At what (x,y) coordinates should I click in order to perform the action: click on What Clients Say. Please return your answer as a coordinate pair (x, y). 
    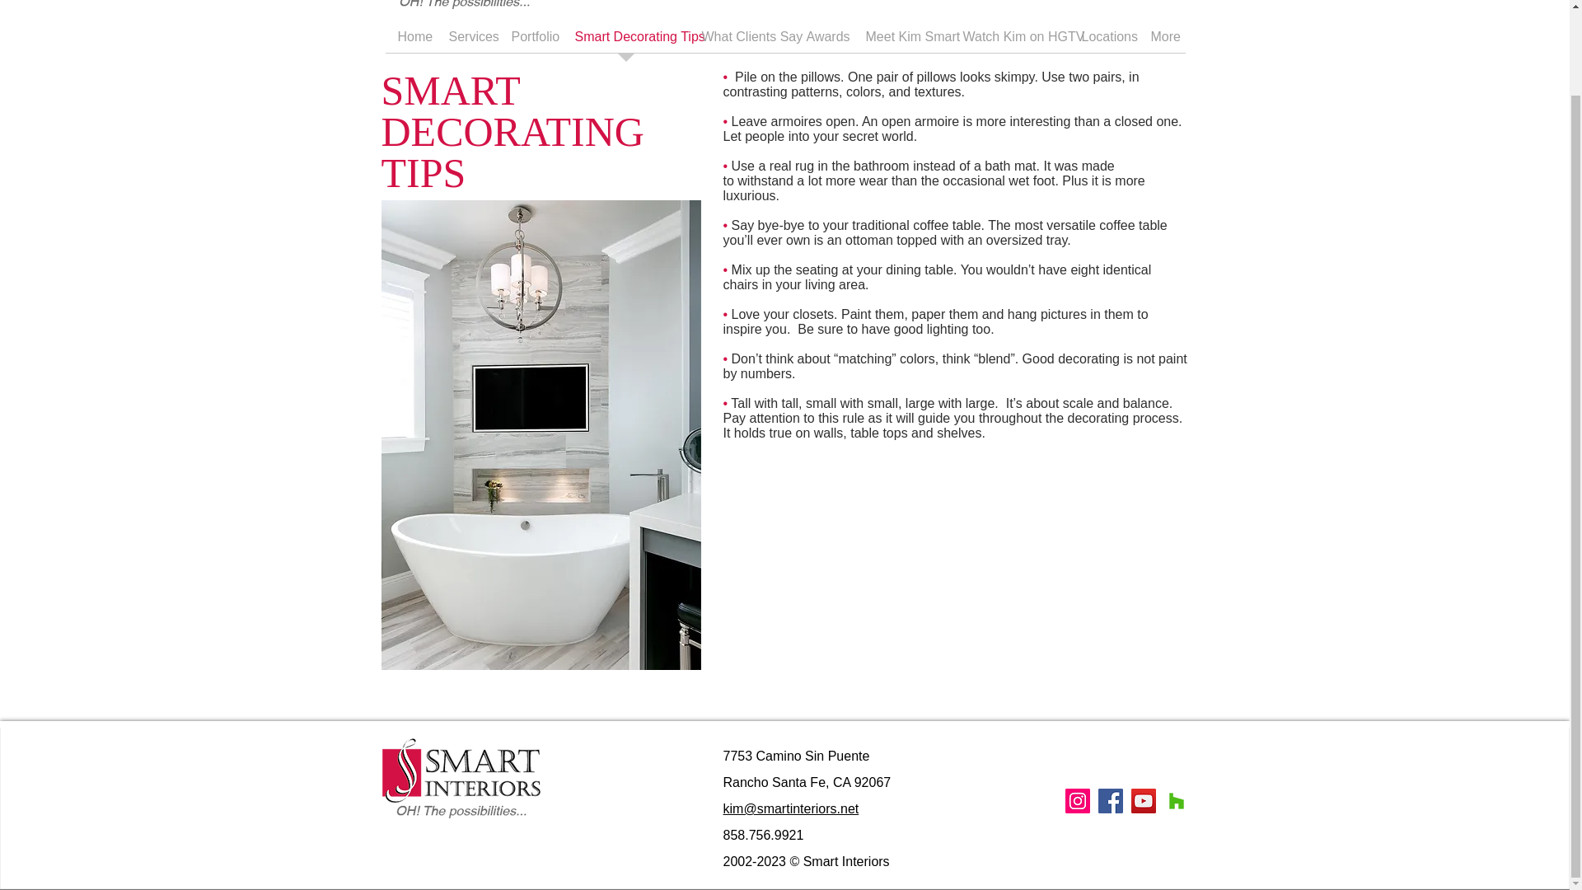
    Looking at the image, I should click on (741, 41).